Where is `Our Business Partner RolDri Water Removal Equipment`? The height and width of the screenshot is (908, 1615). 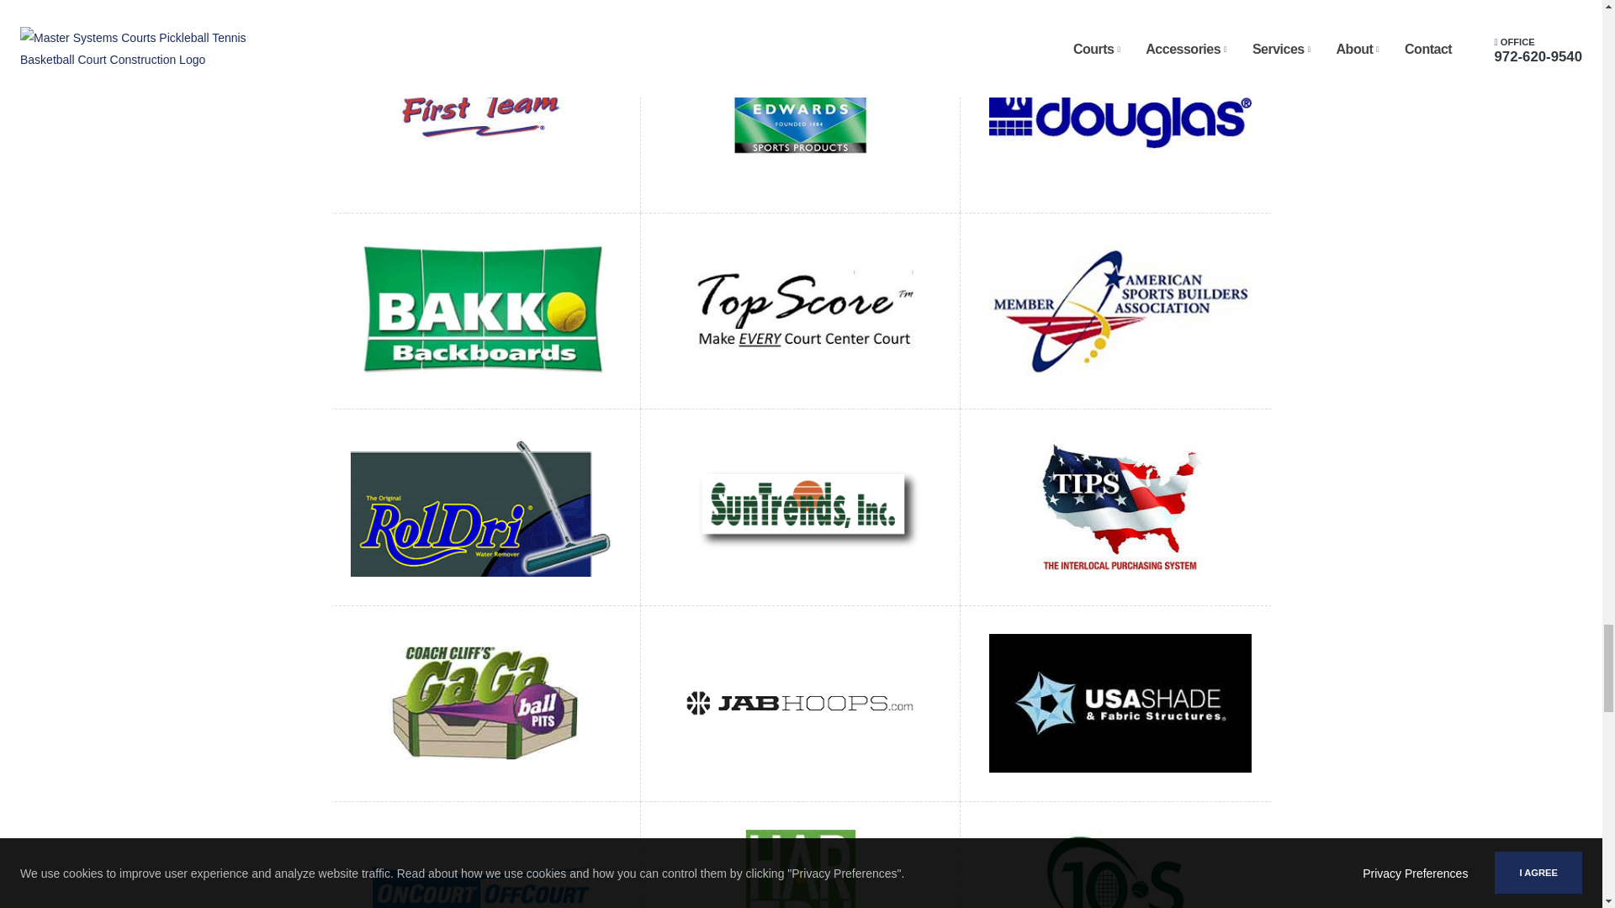
Our Business Partner RolDri Water Removal Equipment is located at coordinates (481, 506).